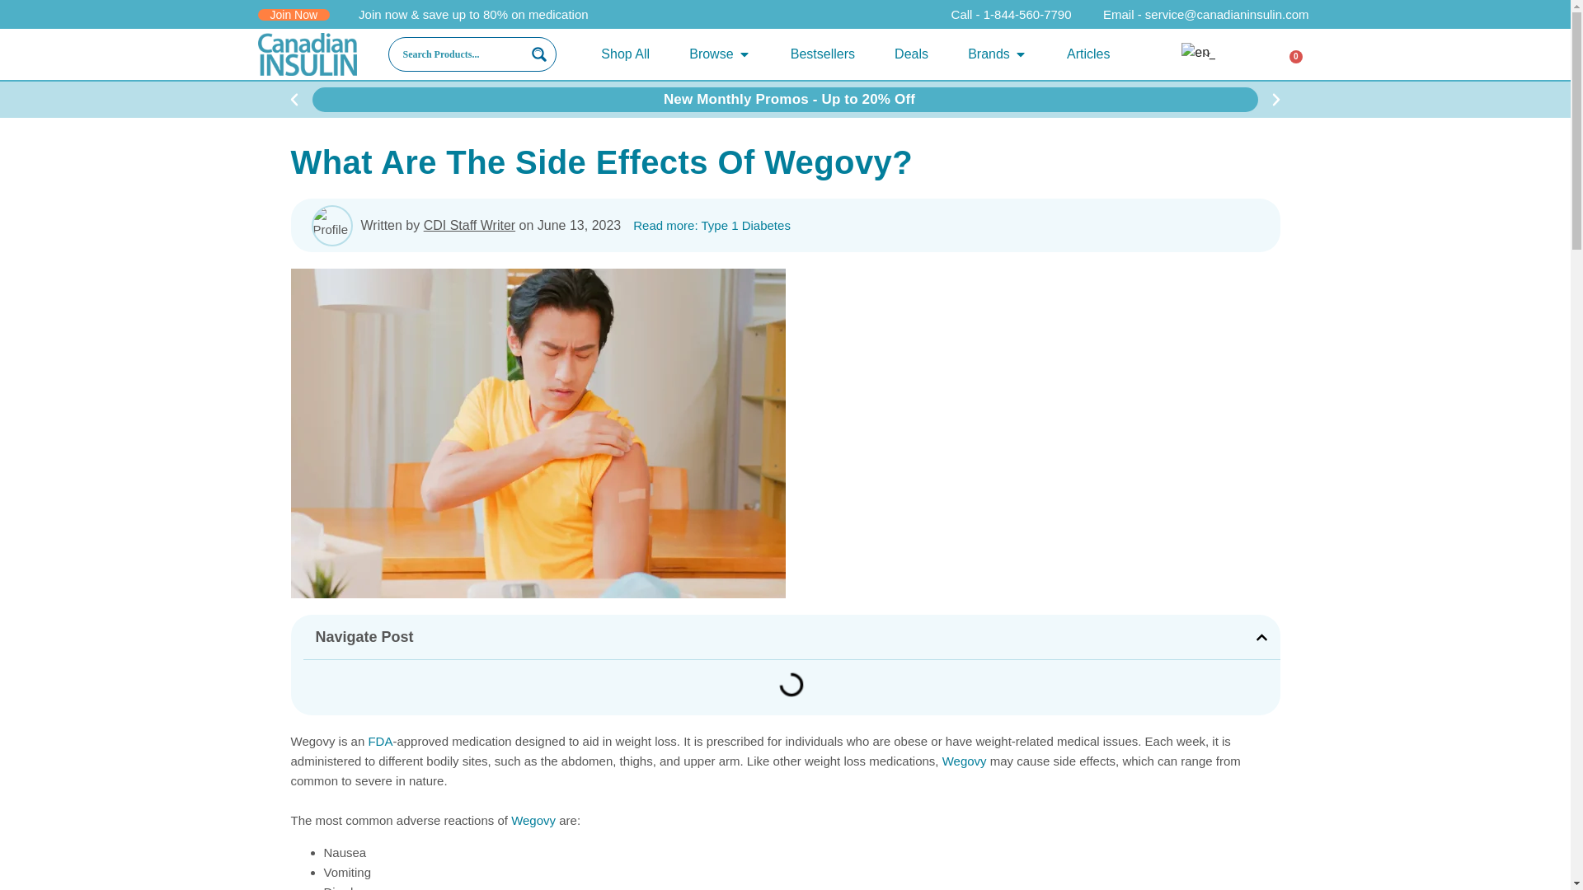  I want to click on Join Now, so click(293, 13).